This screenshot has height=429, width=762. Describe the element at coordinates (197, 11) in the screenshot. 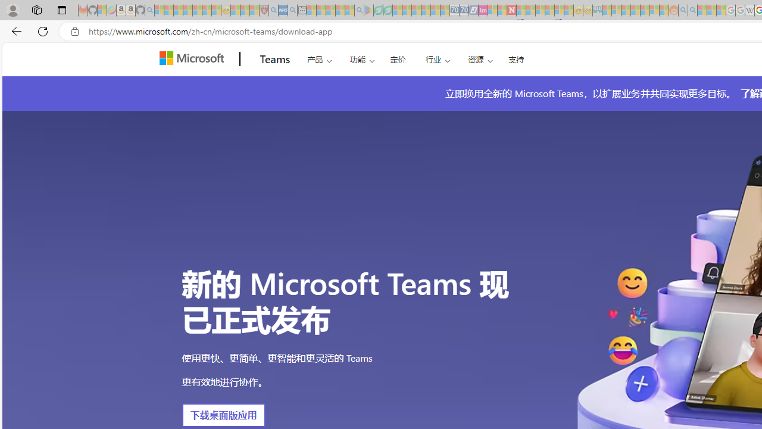

I see `New Report Confirms 2023 Was Record Hot | Watch - Sleeping` at that location.